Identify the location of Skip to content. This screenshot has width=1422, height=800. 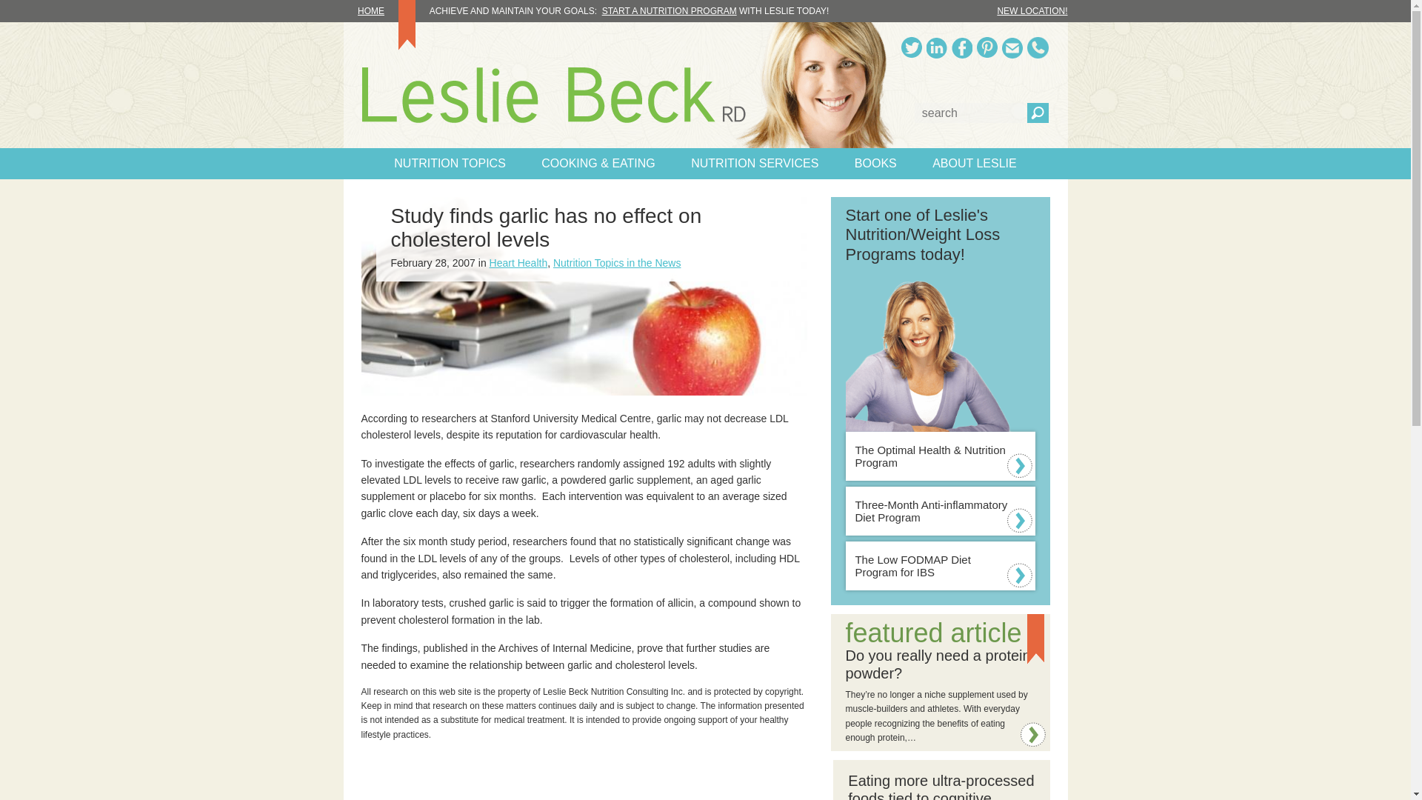
(19, 19).